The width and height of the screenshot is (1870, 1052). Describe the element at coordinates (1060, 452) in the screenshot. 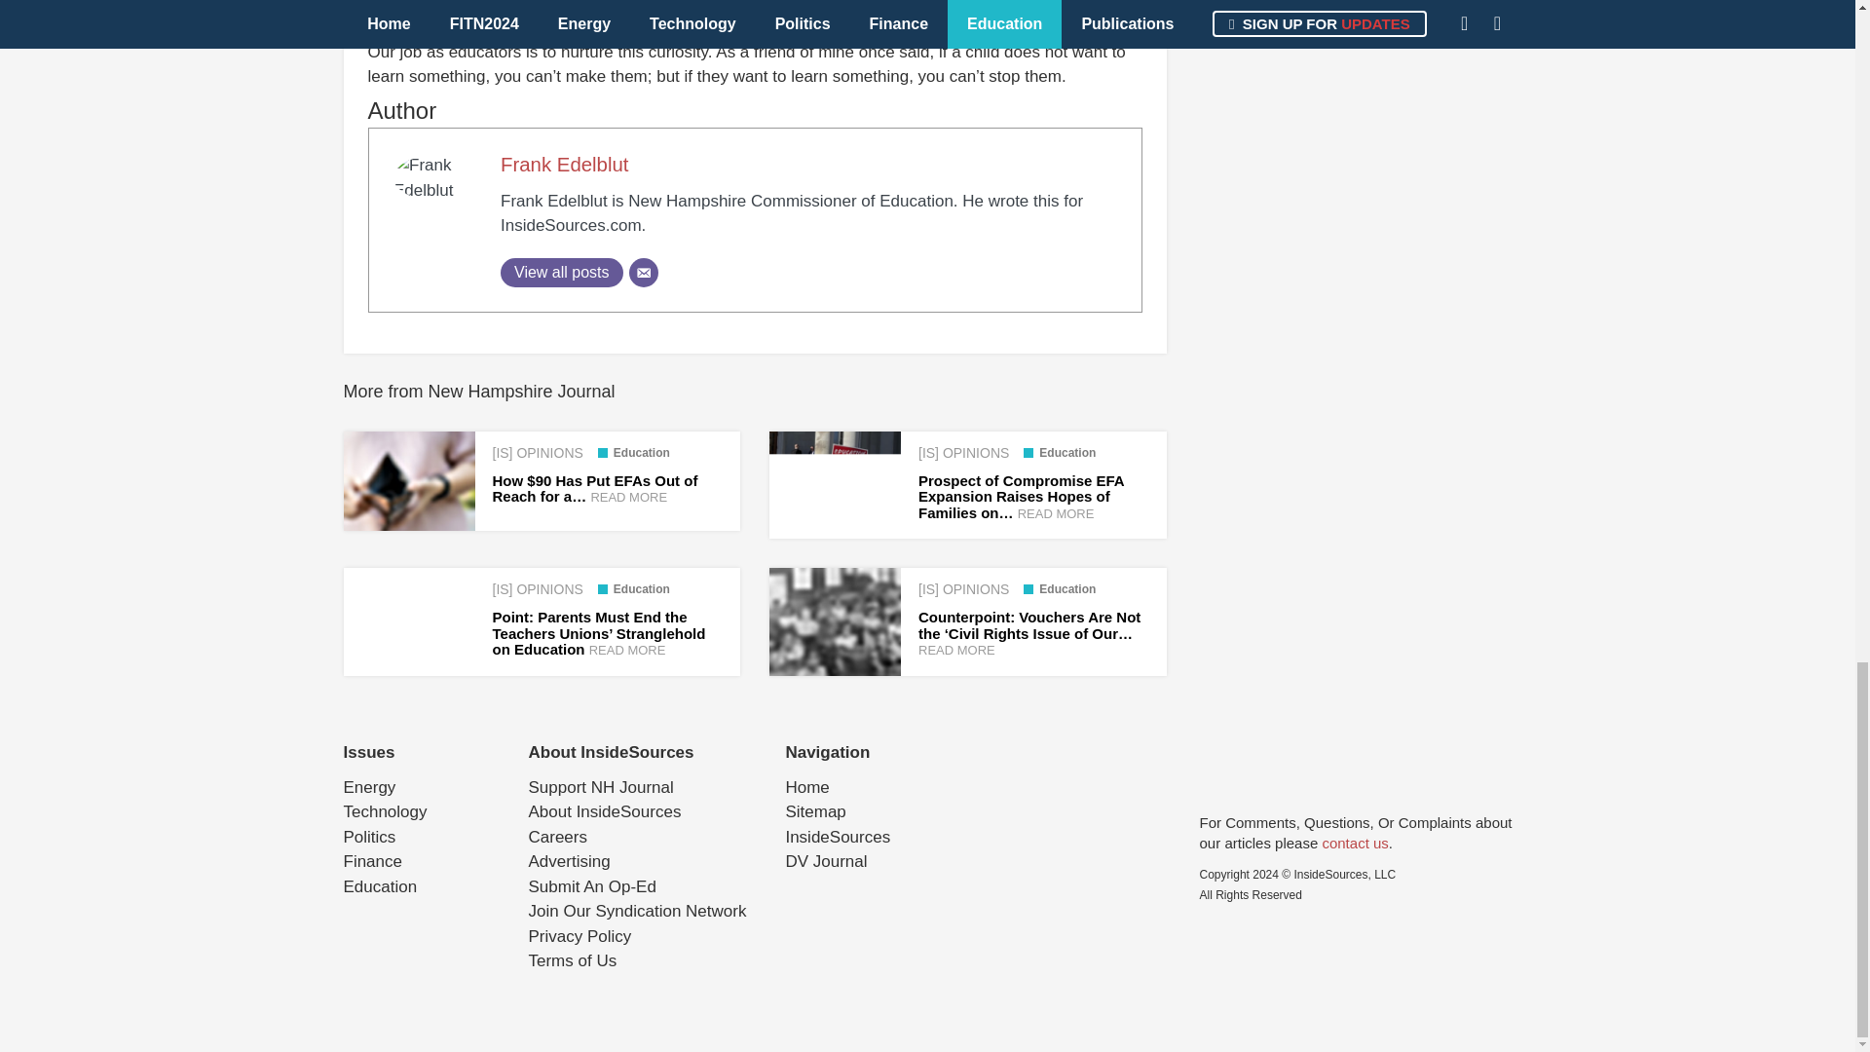

I see `View all posts in Education` at that location.